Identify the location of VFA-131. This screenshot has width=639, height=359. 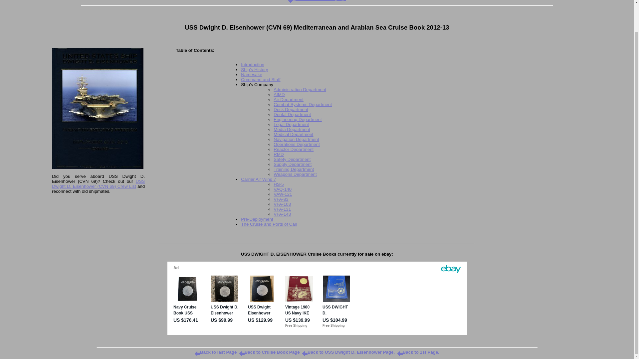
(282, 209).